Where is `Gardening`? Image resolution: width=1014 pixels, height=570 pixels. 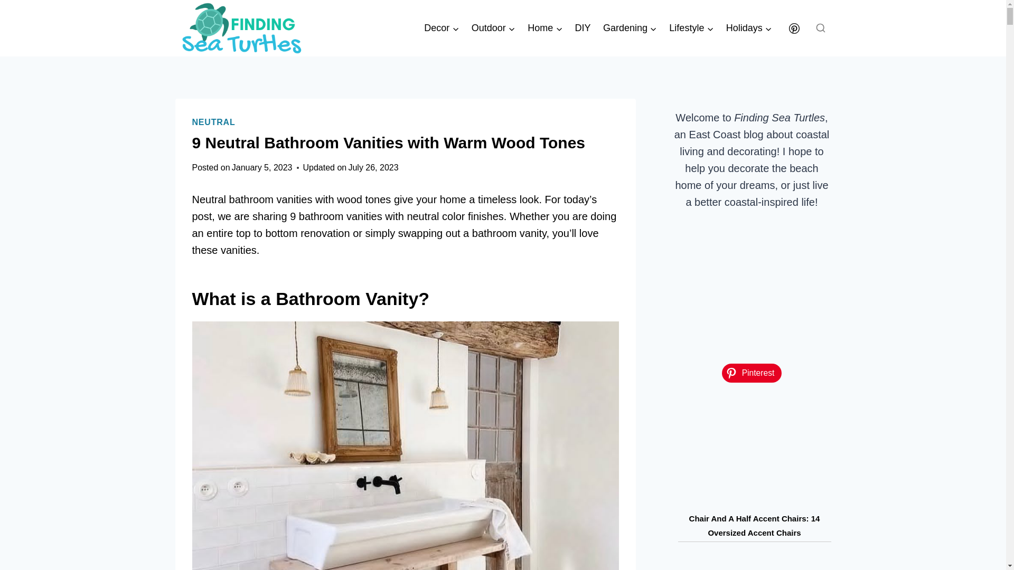
Gardening is located at coordinates (630, 28).